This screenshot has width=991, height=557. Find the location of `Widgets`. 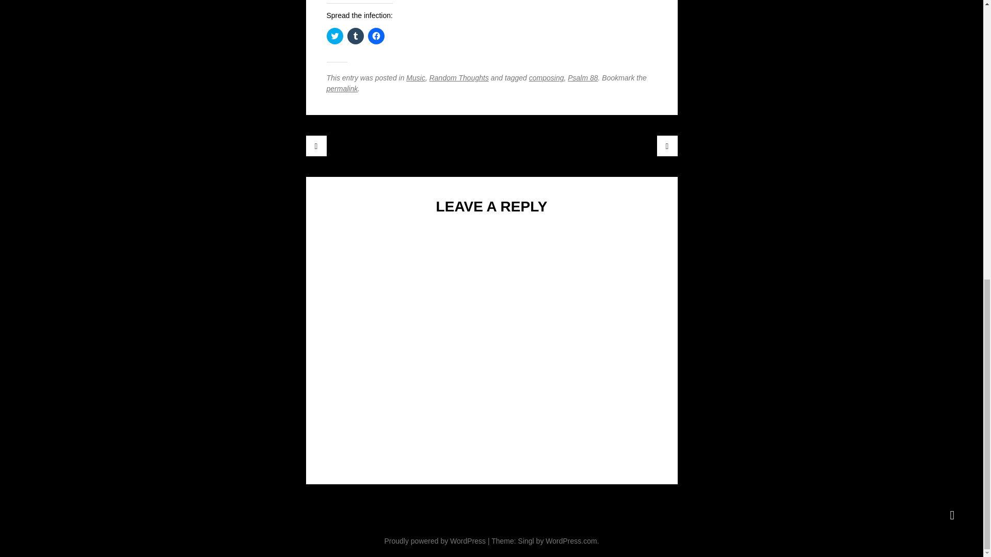

Widgets is located at coordinates (952, 515).